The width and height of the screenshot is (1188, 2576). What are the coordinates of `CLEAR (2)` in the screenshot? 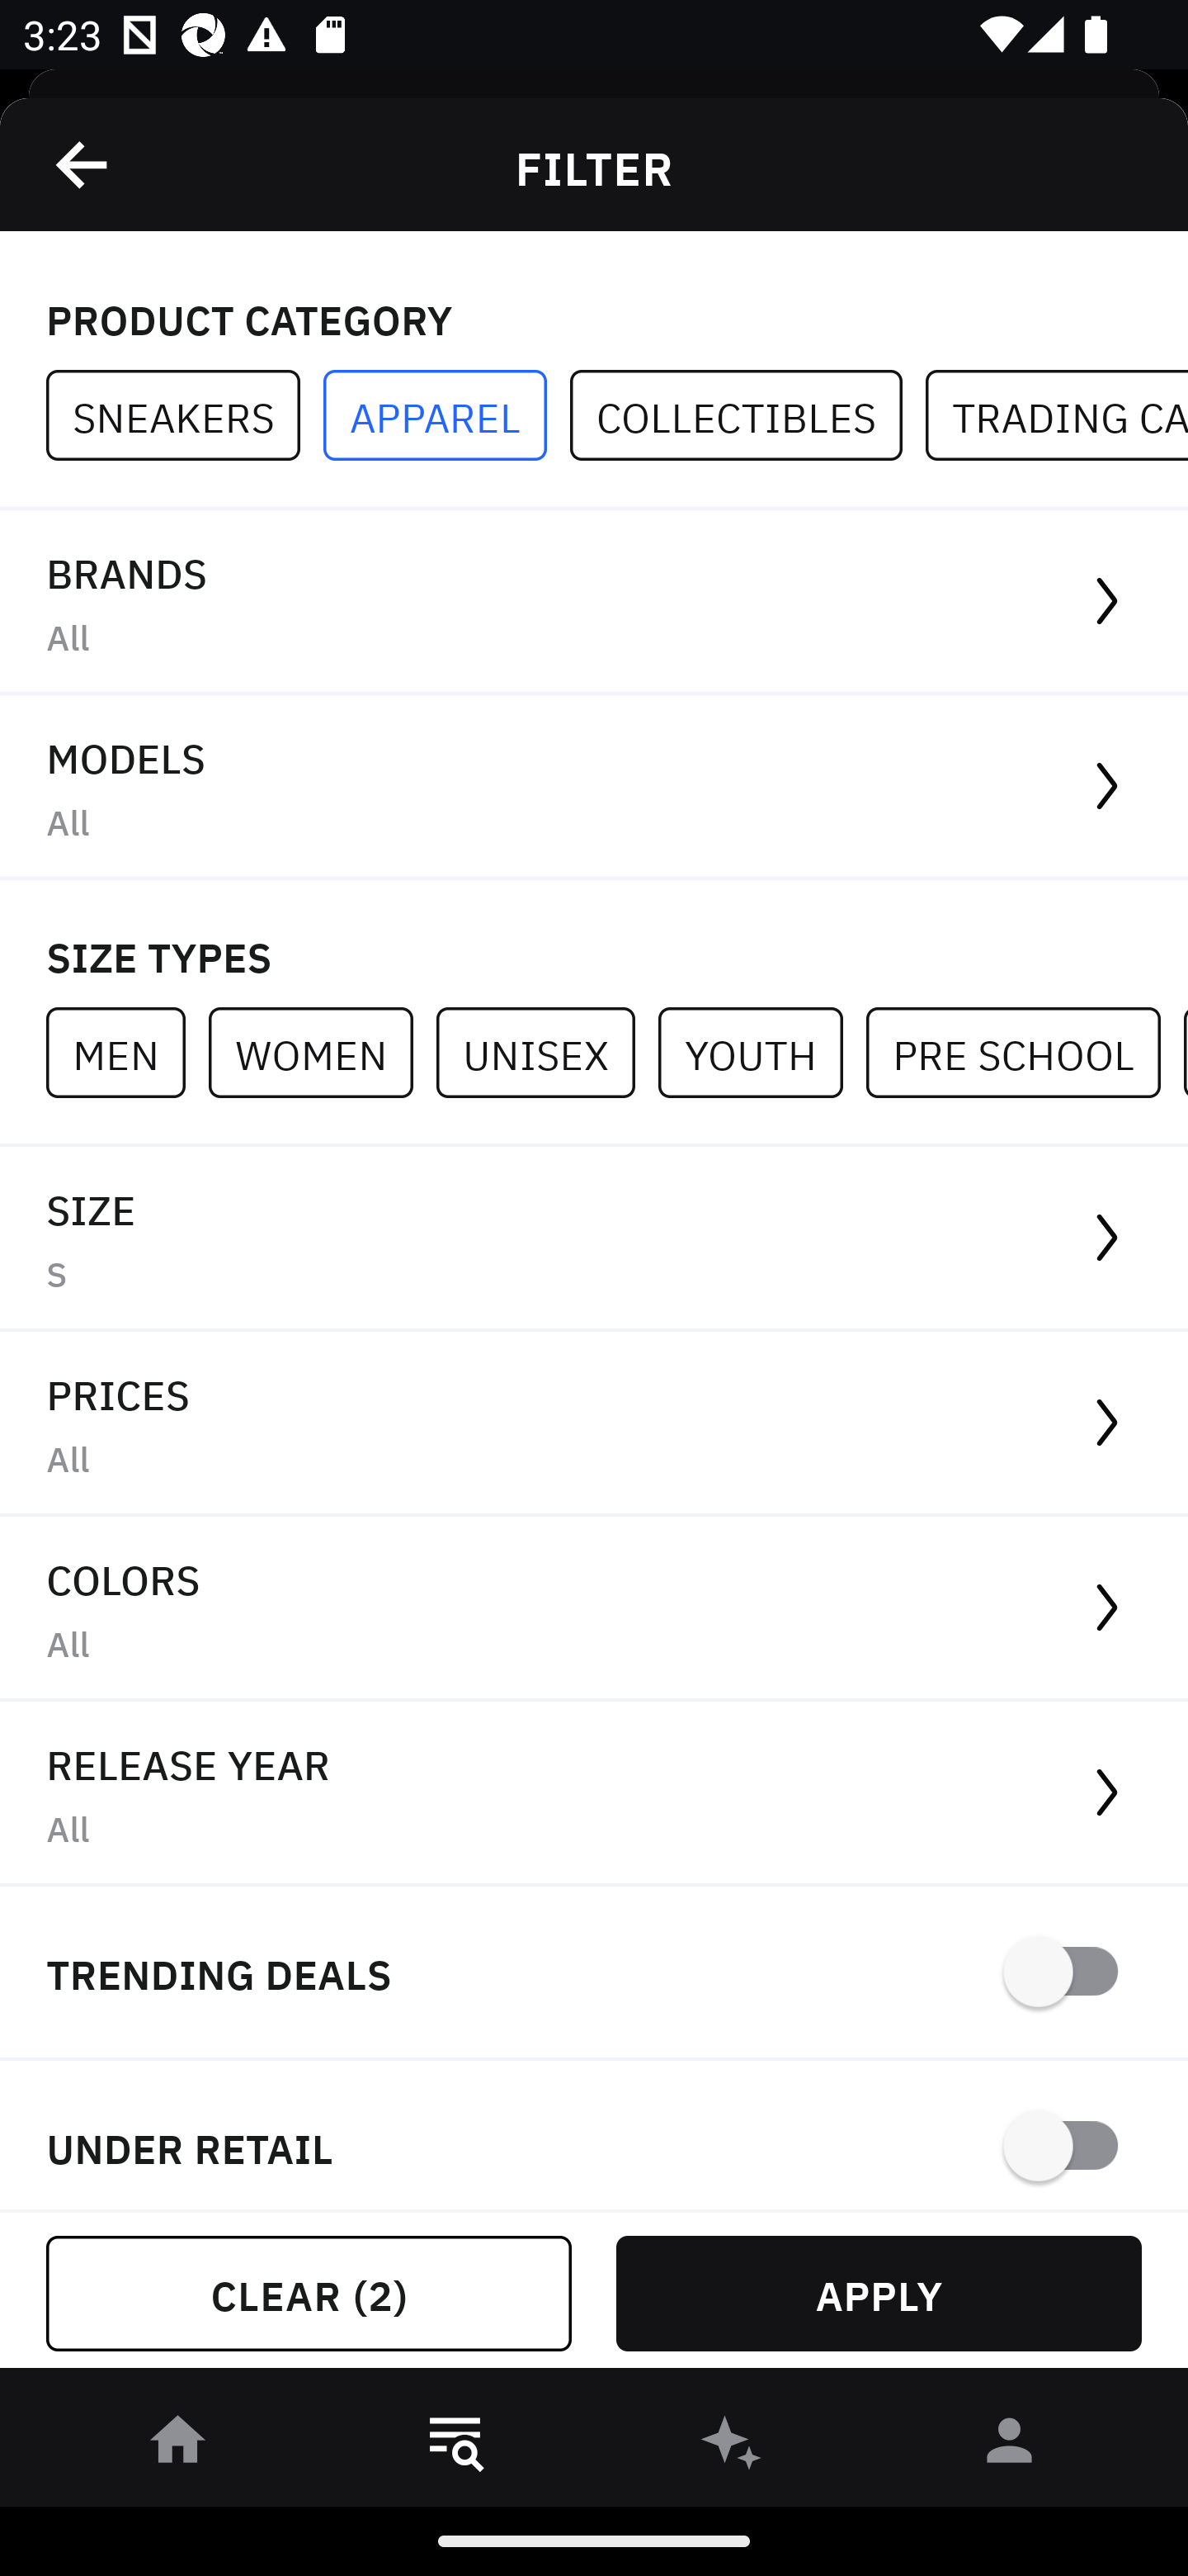 It's located at (309, 2294).